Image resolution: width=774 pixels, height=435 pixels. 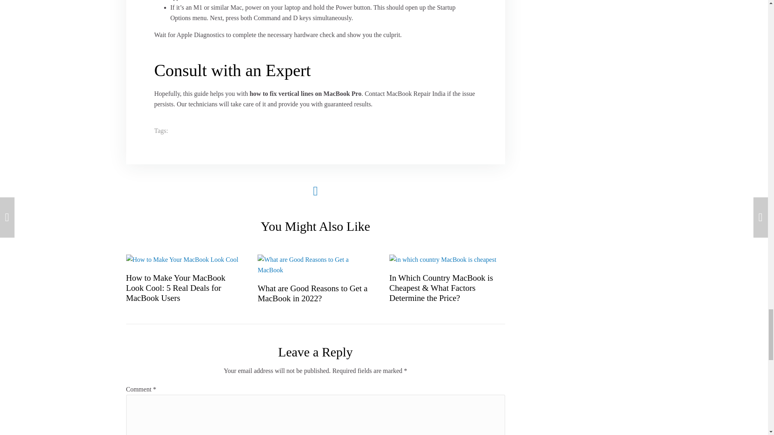 What do you see at coordinates (313, 293) in the screenshot?
I see `What are Good Reasons to Get a MacBook in 2022?` at bounding box center [313, 293].